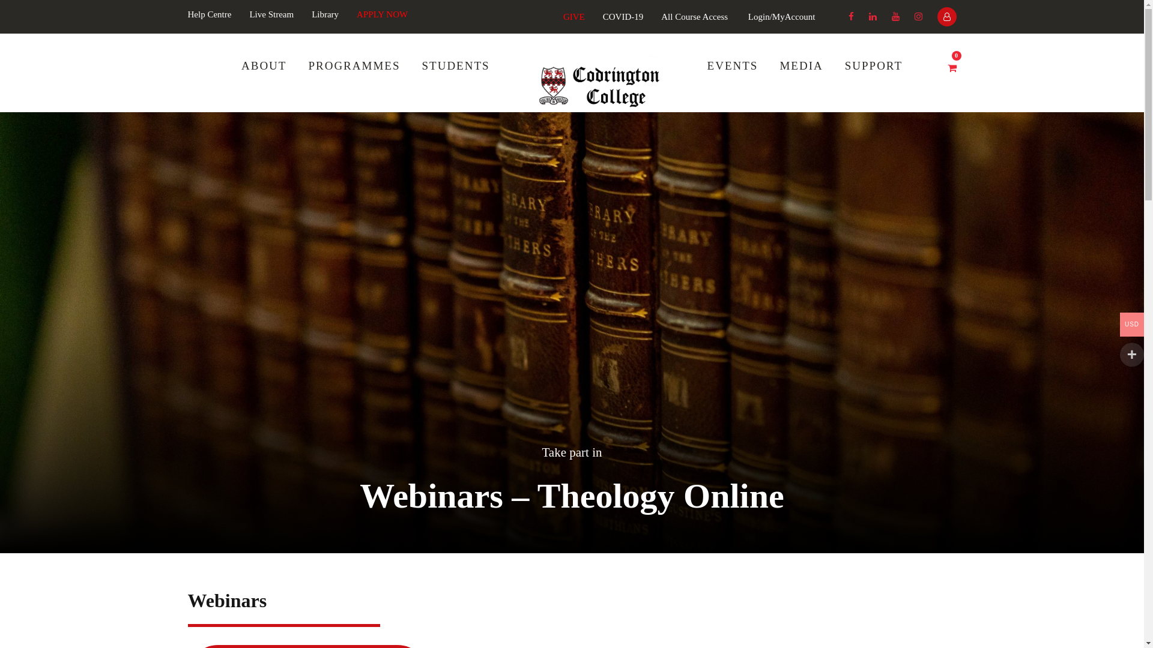 The width and height of the screenshot is (1153, 648). Describe the element at coordinates (895, 17) in the screenshot. I see `youtube` at that location.